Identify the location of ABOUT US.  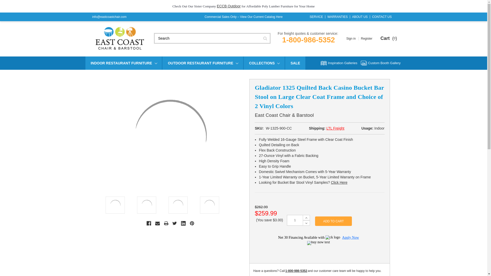
(360, 17).